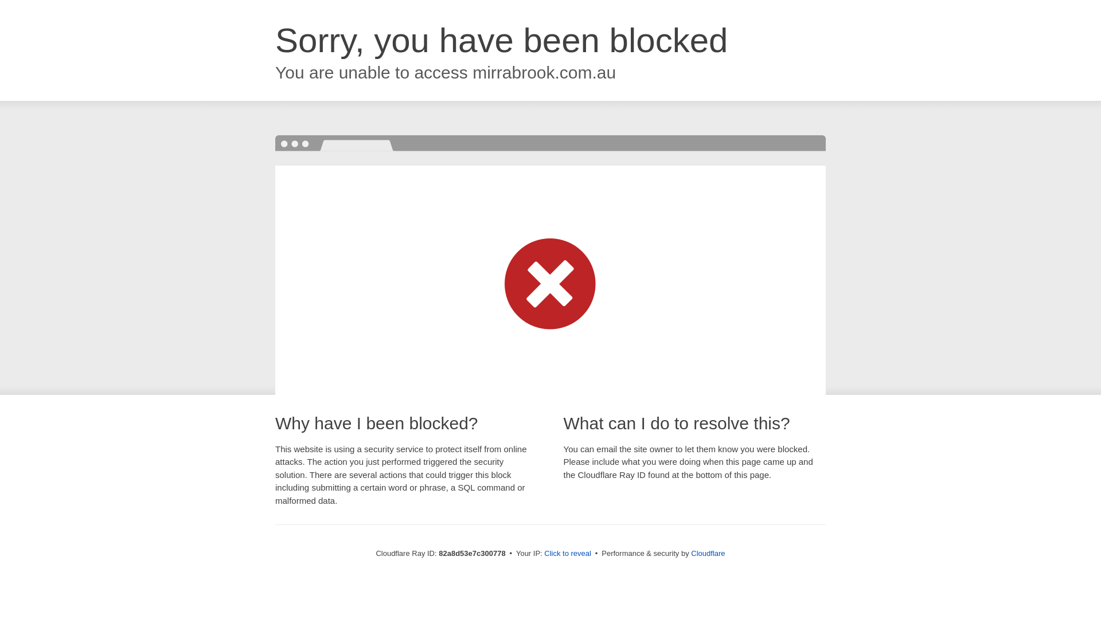 Image resolution: width=1101 pixels, height=619 pixels. I want to click on Cloudflare, so click(708, 554).